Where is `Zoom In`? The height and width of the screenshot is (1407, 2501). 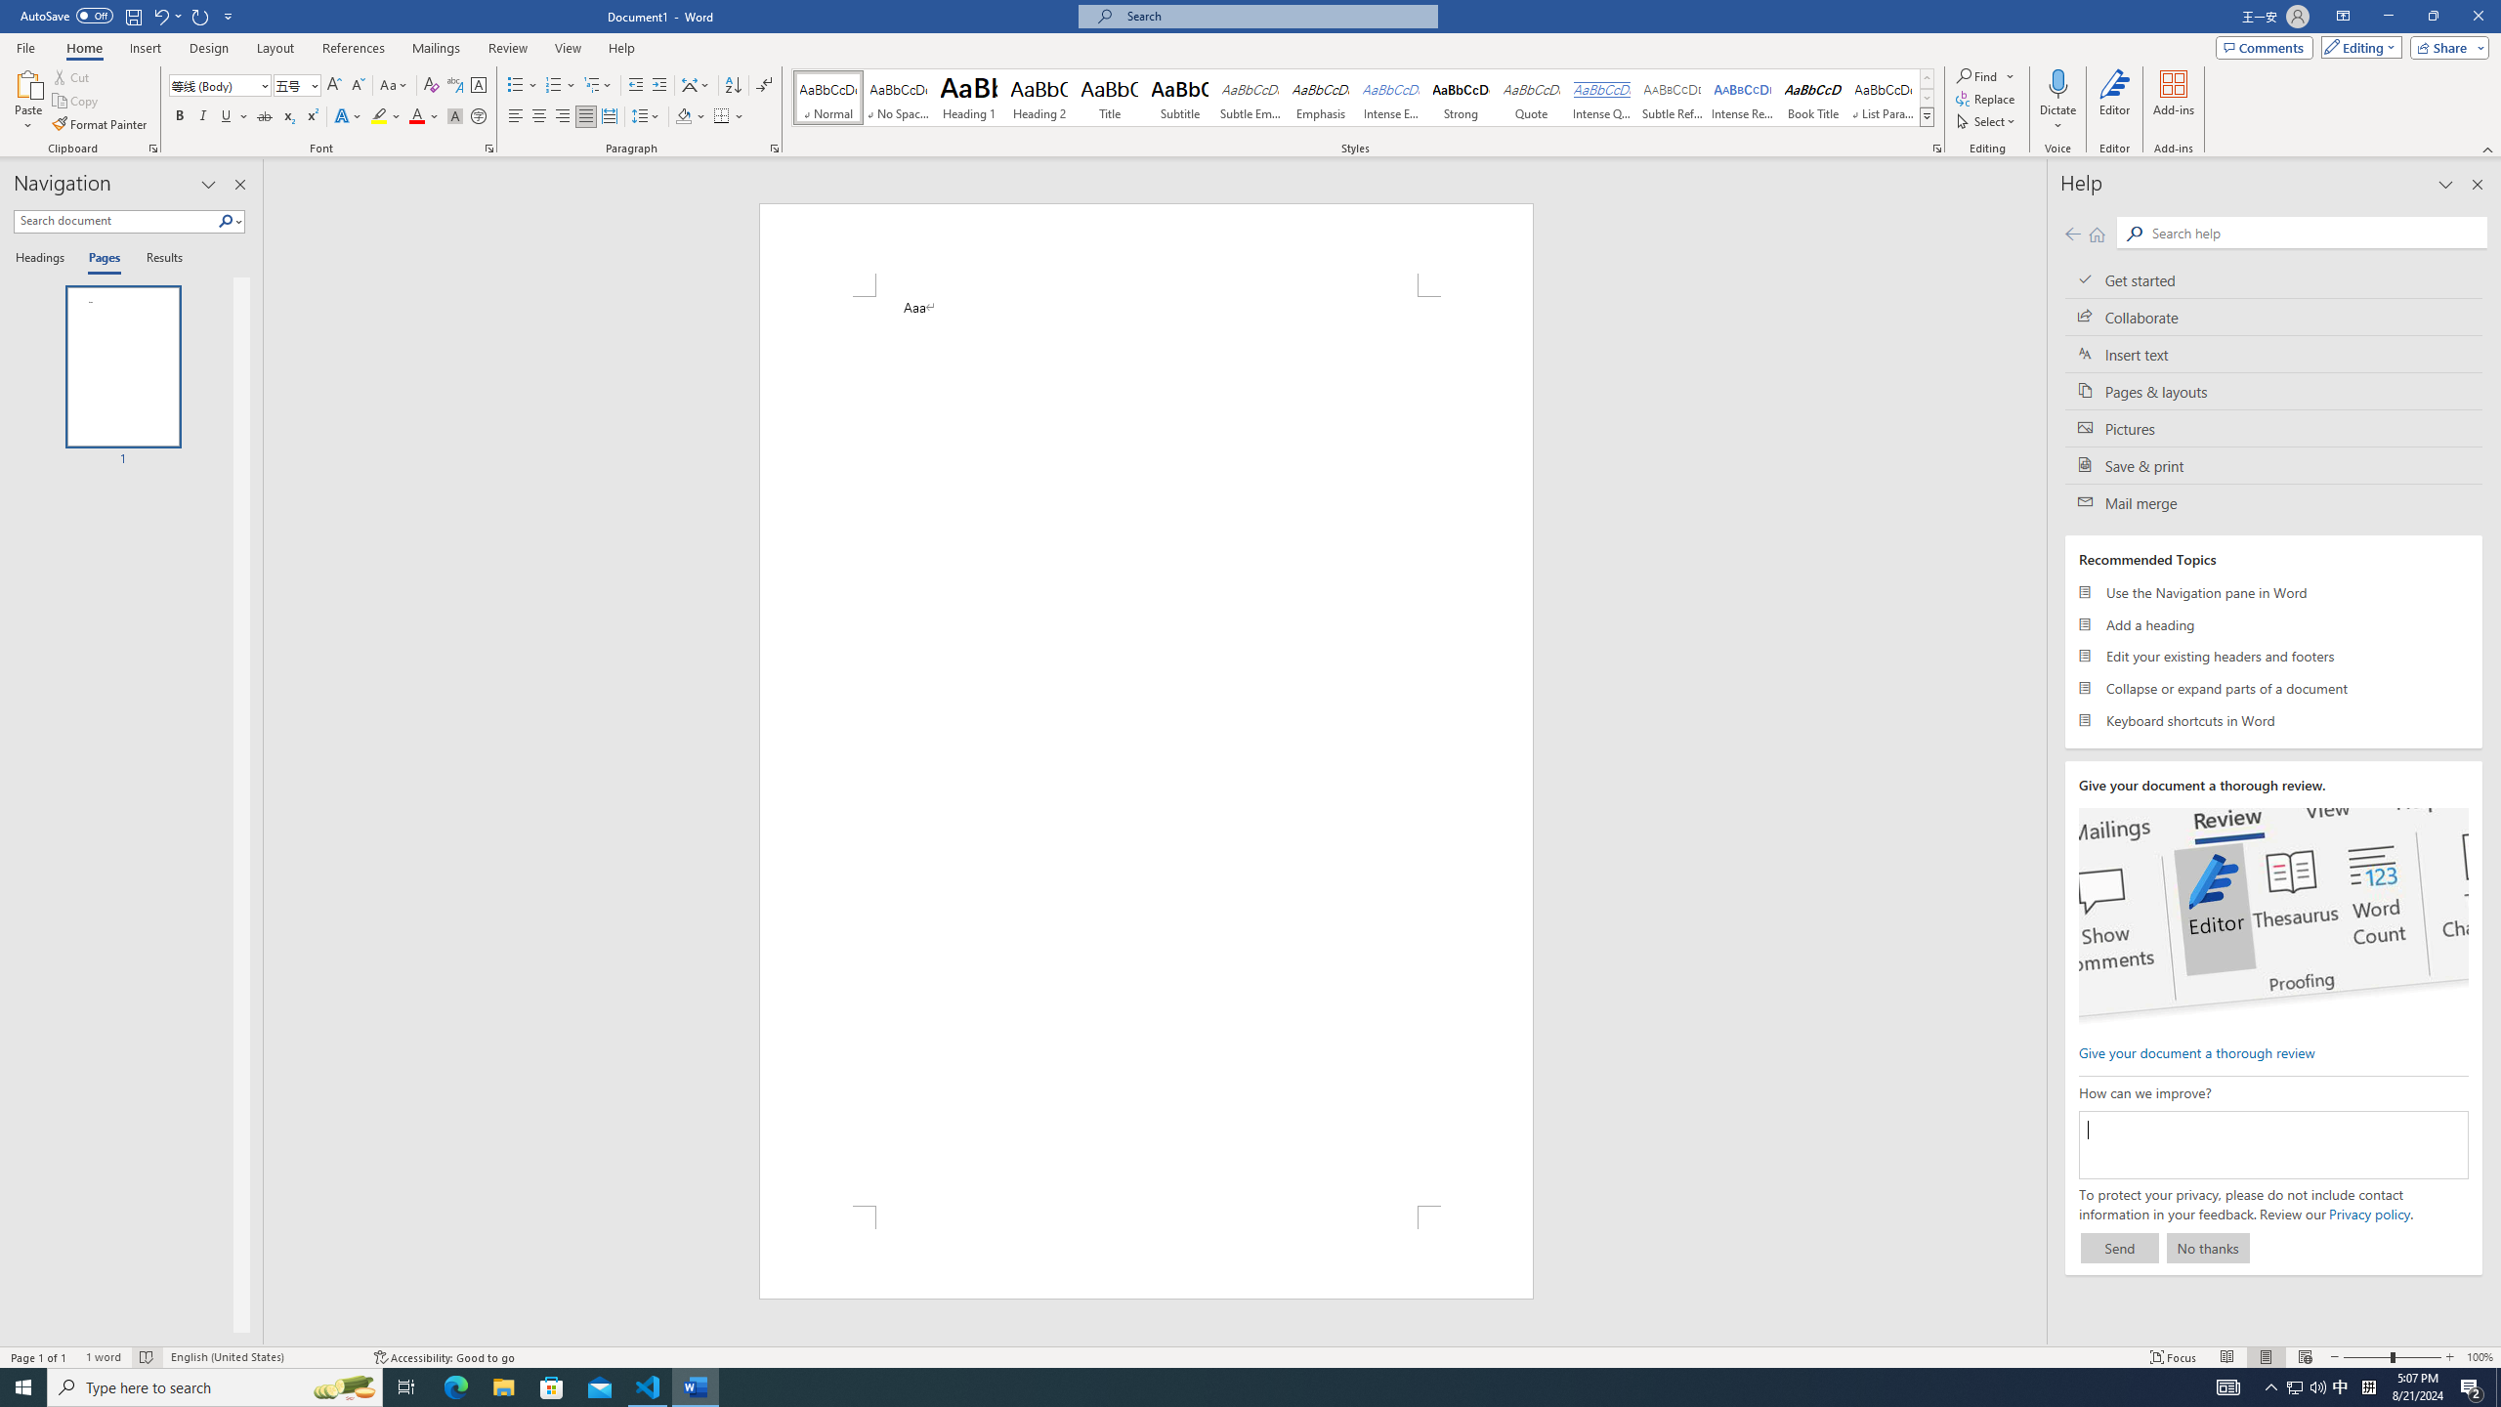
Zoom In is located at coordinates (2449, 1357).